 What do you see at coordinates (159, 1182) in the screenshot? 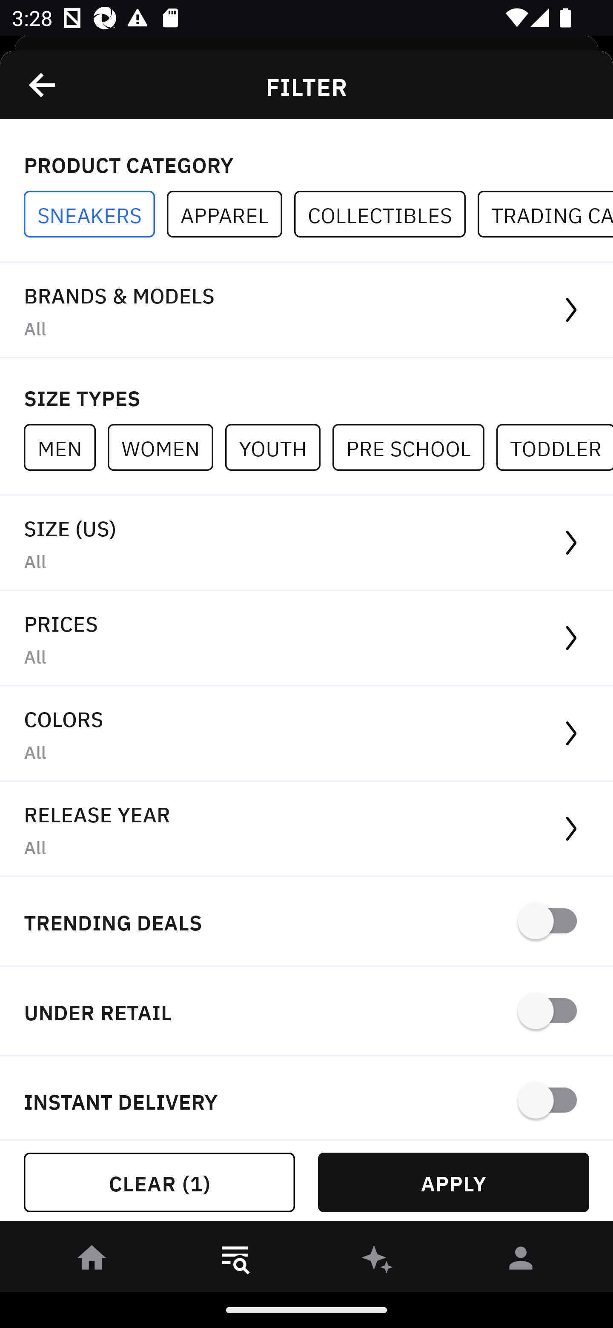
I see `CLEAR (1)` at bounding box center [159, 1182].